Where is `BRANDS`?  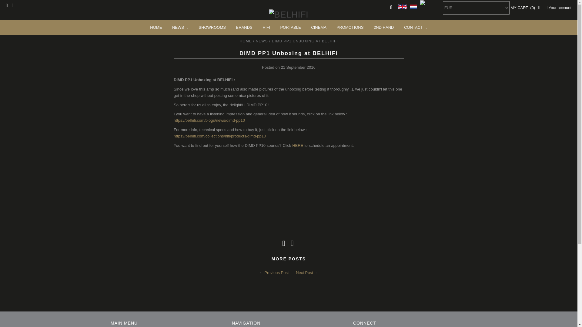
BRANDS is located at coordinates (244, 27).